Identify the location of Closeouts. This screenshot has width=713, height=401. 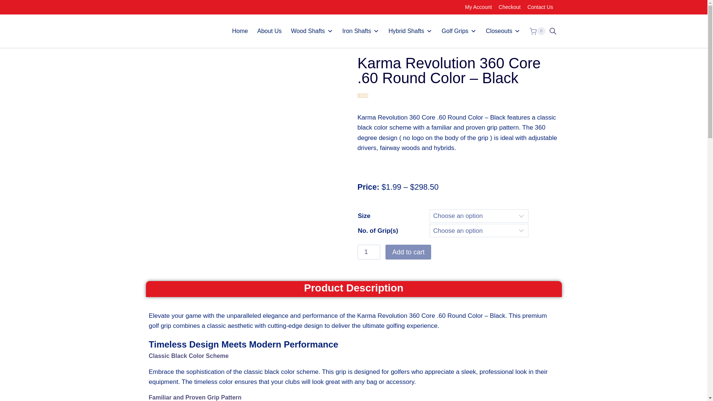
(503, 31).